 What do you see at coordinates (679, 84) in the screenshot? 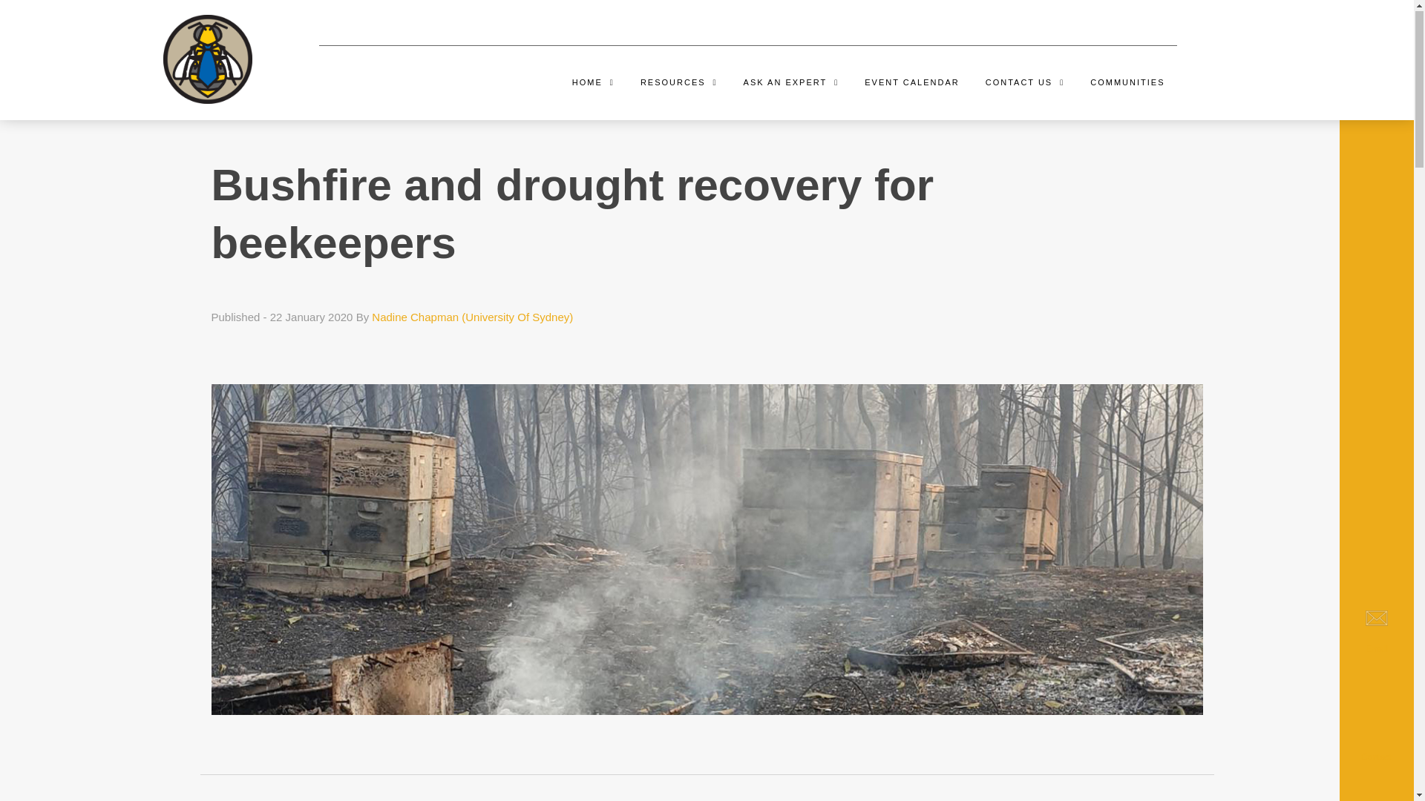
I see `RESOURCES` at bounding box center [679, 84].